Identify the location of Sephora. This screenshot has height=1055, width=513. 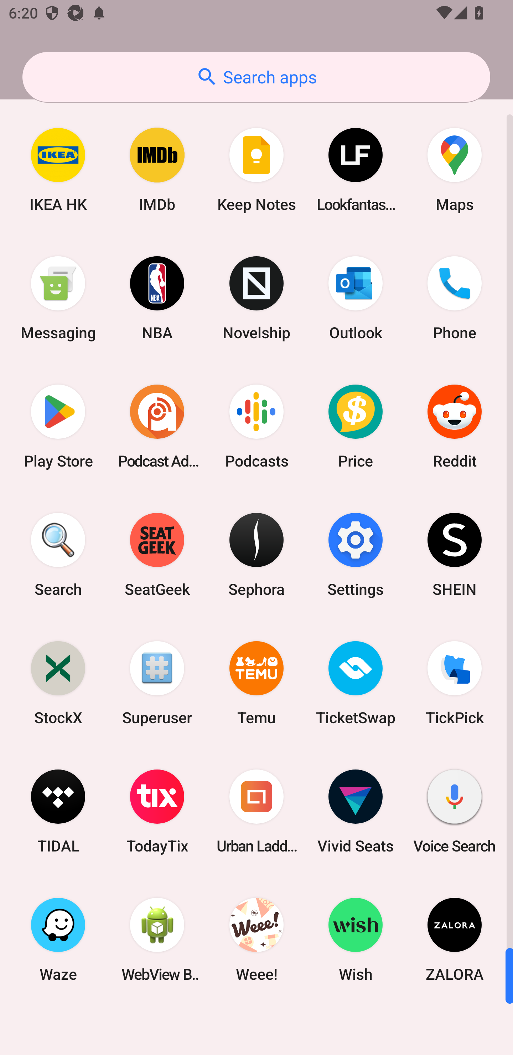
(256, 554).